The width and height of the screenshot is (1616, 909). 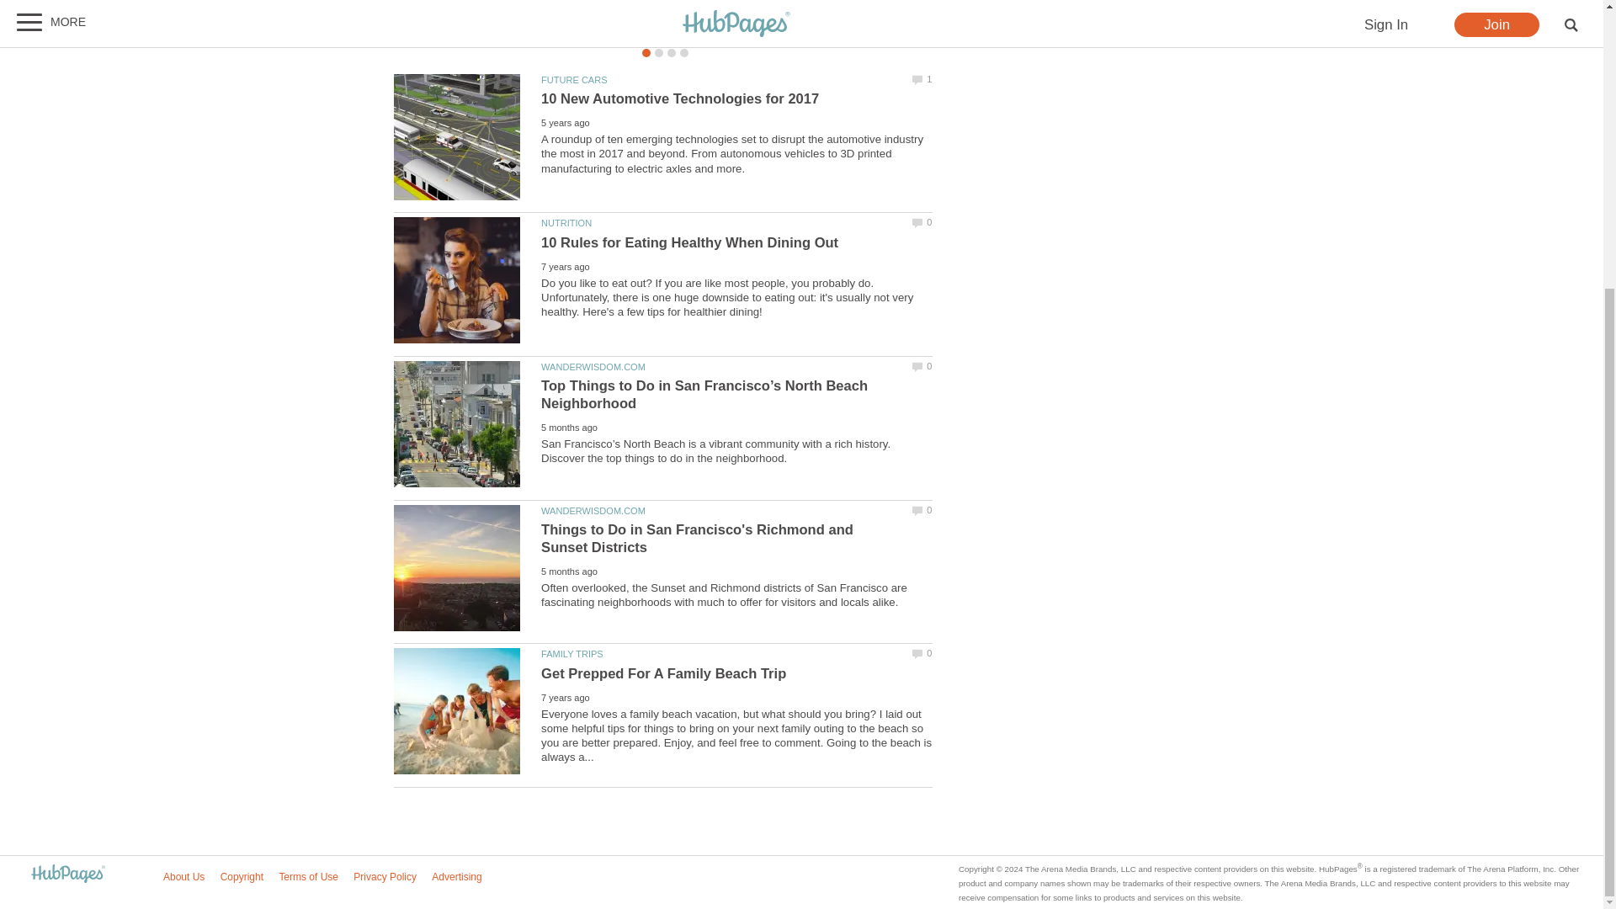 I want to click on Get Prepped For A Family Beach Trip, so click(x=457, y=711).